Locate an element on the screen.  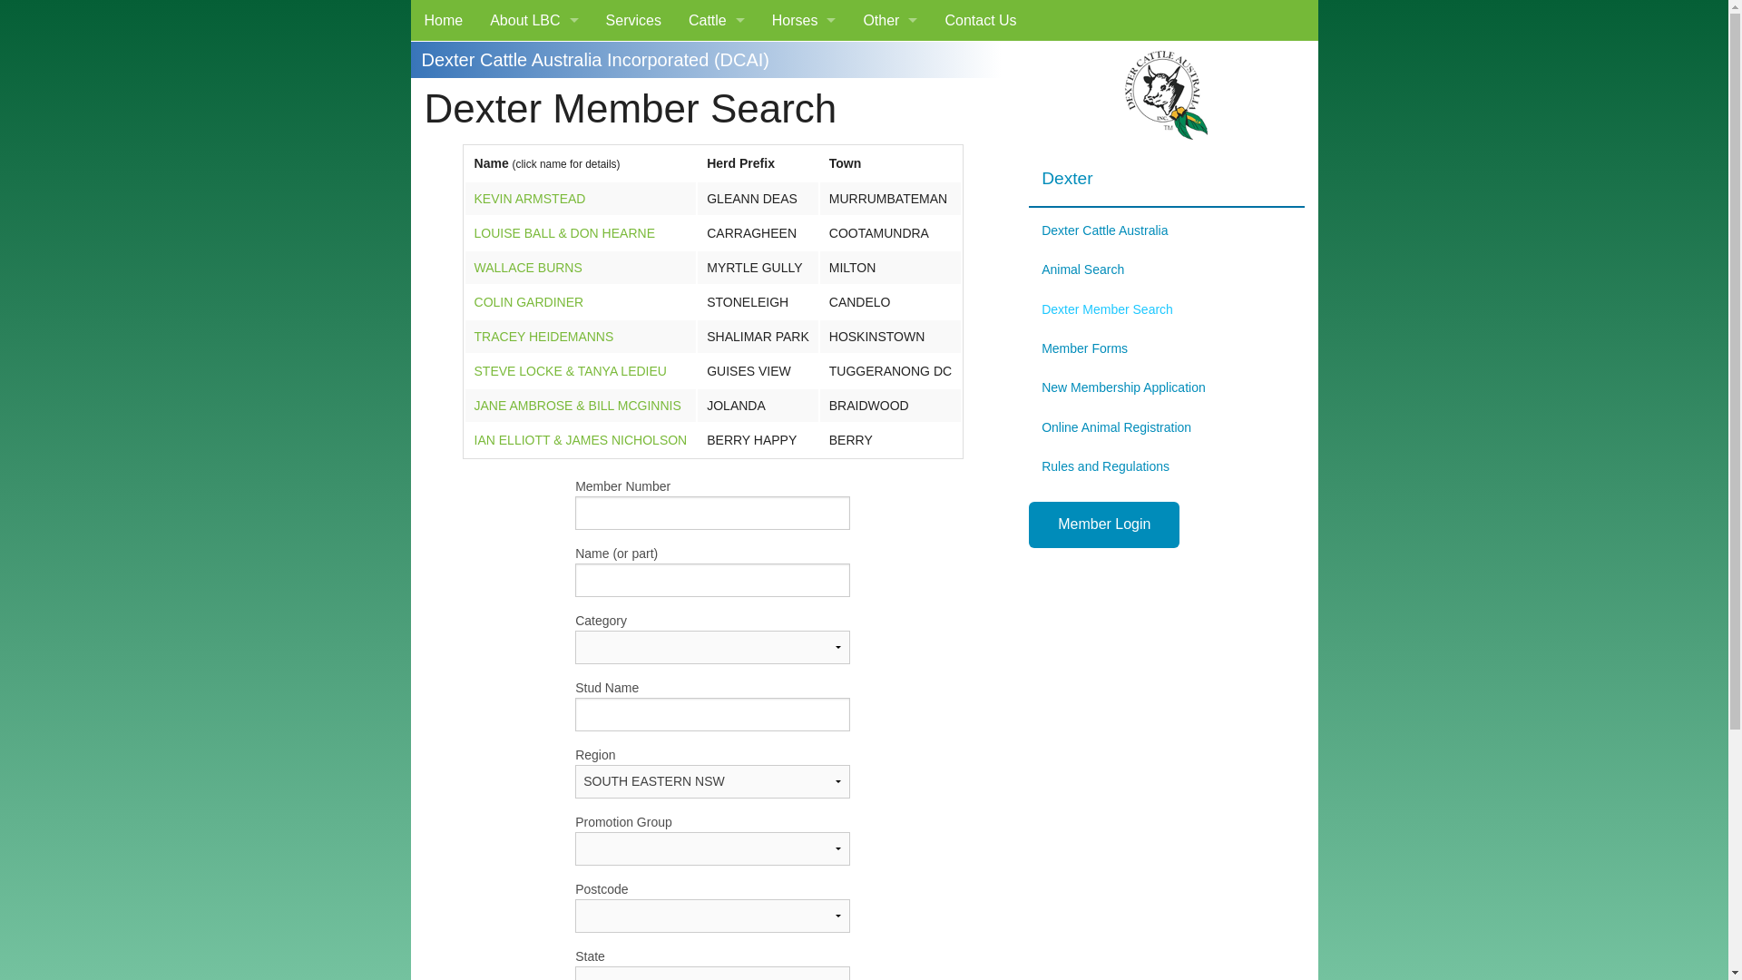
Cattle is located at coordinates (717, 20).